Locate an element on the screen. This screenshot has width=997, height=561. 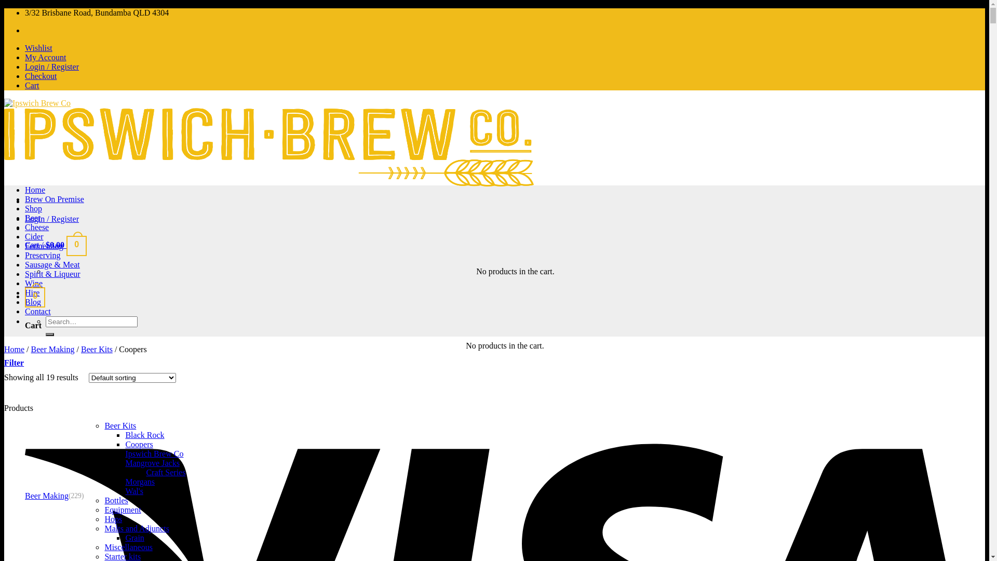
Beer Making is located at coordinates (53, 349).